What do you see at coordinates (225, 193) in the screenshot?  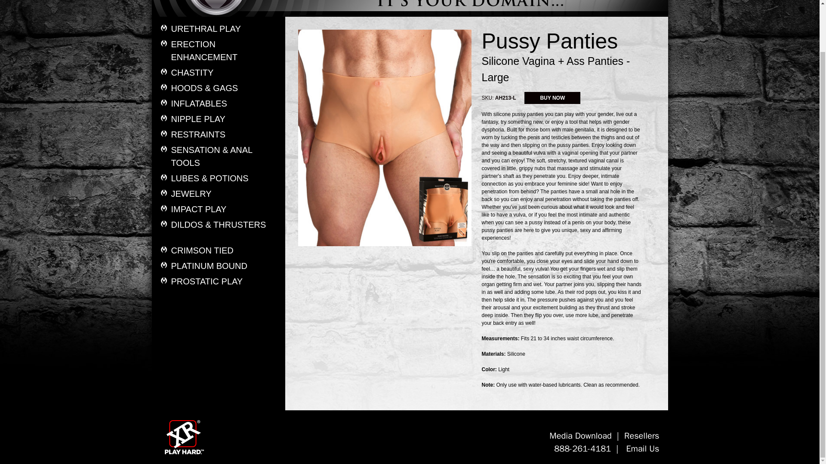 I see `JEWELRY` at bounding box center [225, 193].